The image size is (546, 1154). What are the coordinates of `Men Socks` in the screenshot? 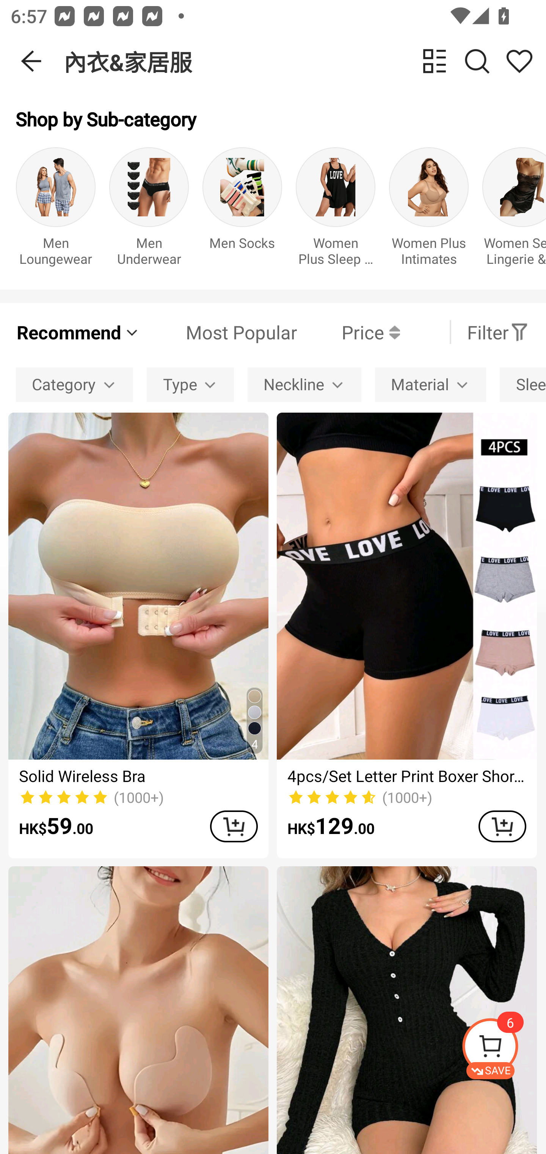 It's located at (242, 210).